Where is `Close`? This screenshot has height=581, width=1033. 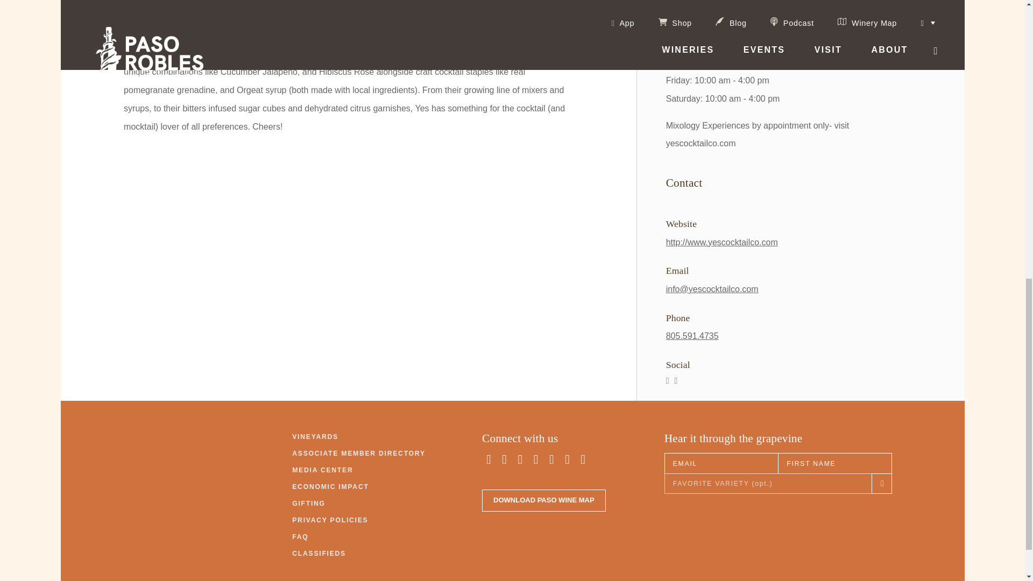
Close is located at coordinates (1006, 8).